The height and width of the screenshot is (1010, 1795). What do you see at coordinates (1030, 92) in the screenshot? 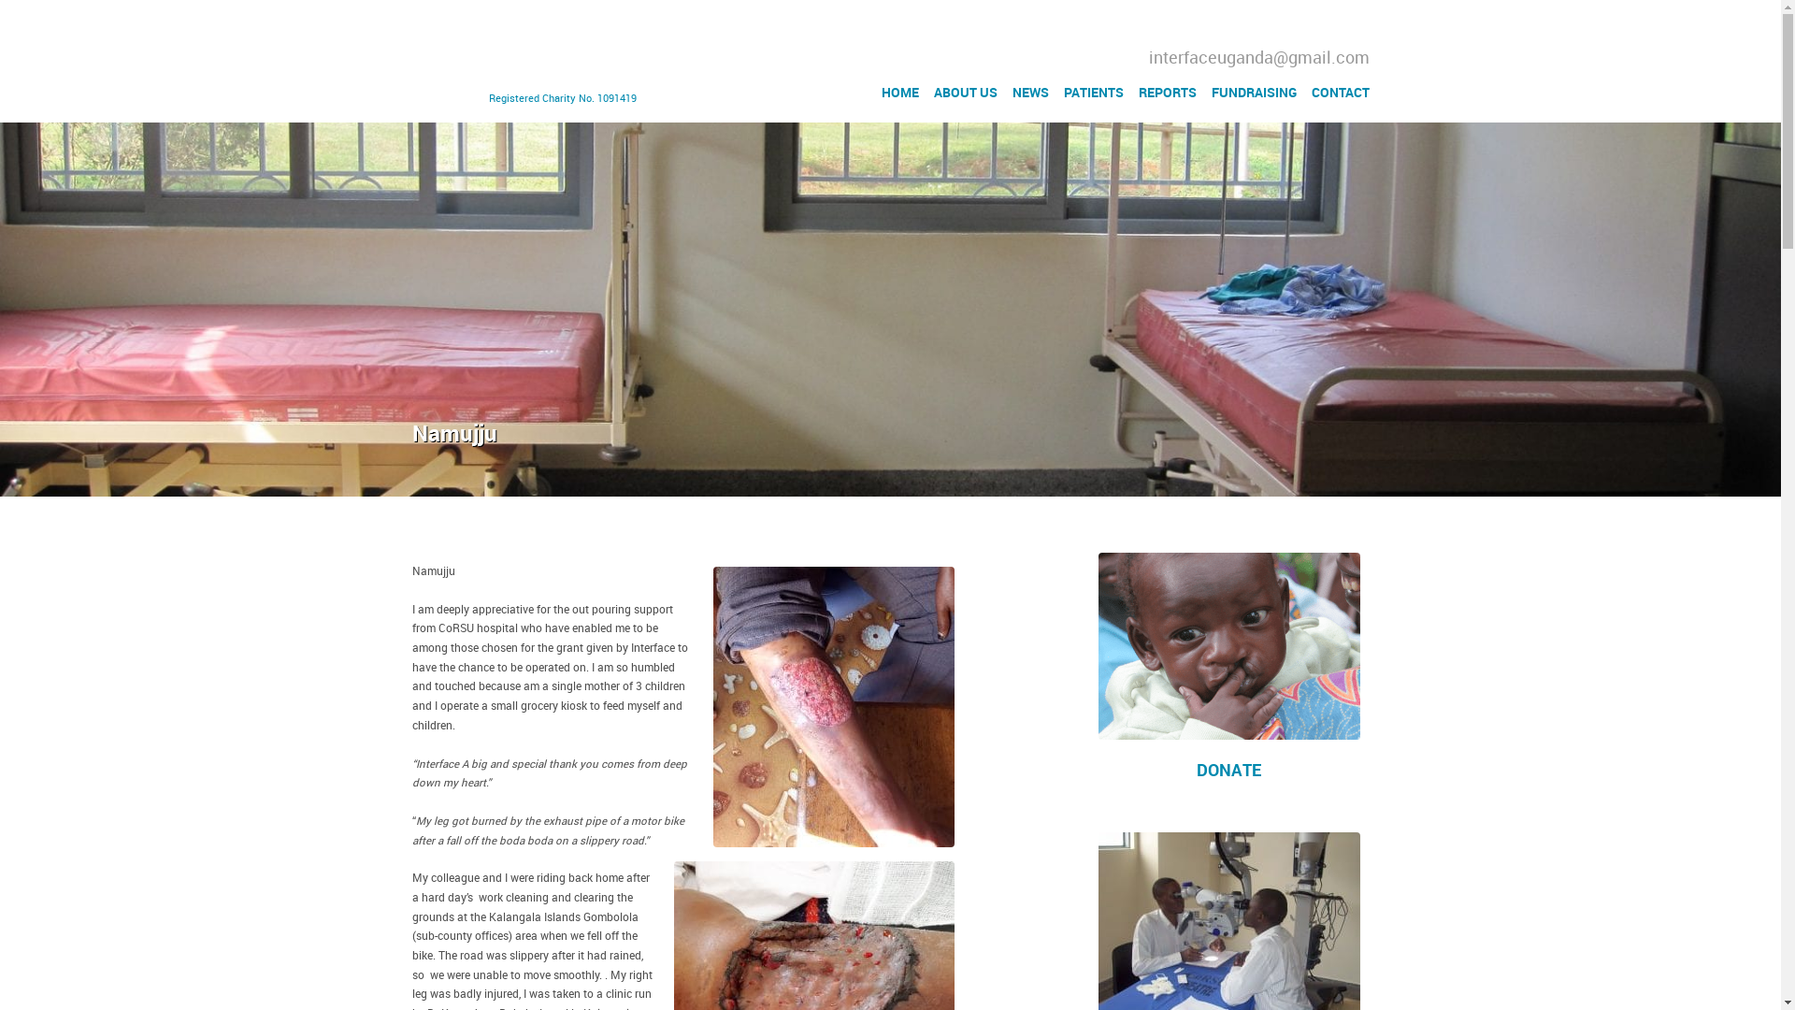
I see `NEWS` at bounding box center [1030, 92].